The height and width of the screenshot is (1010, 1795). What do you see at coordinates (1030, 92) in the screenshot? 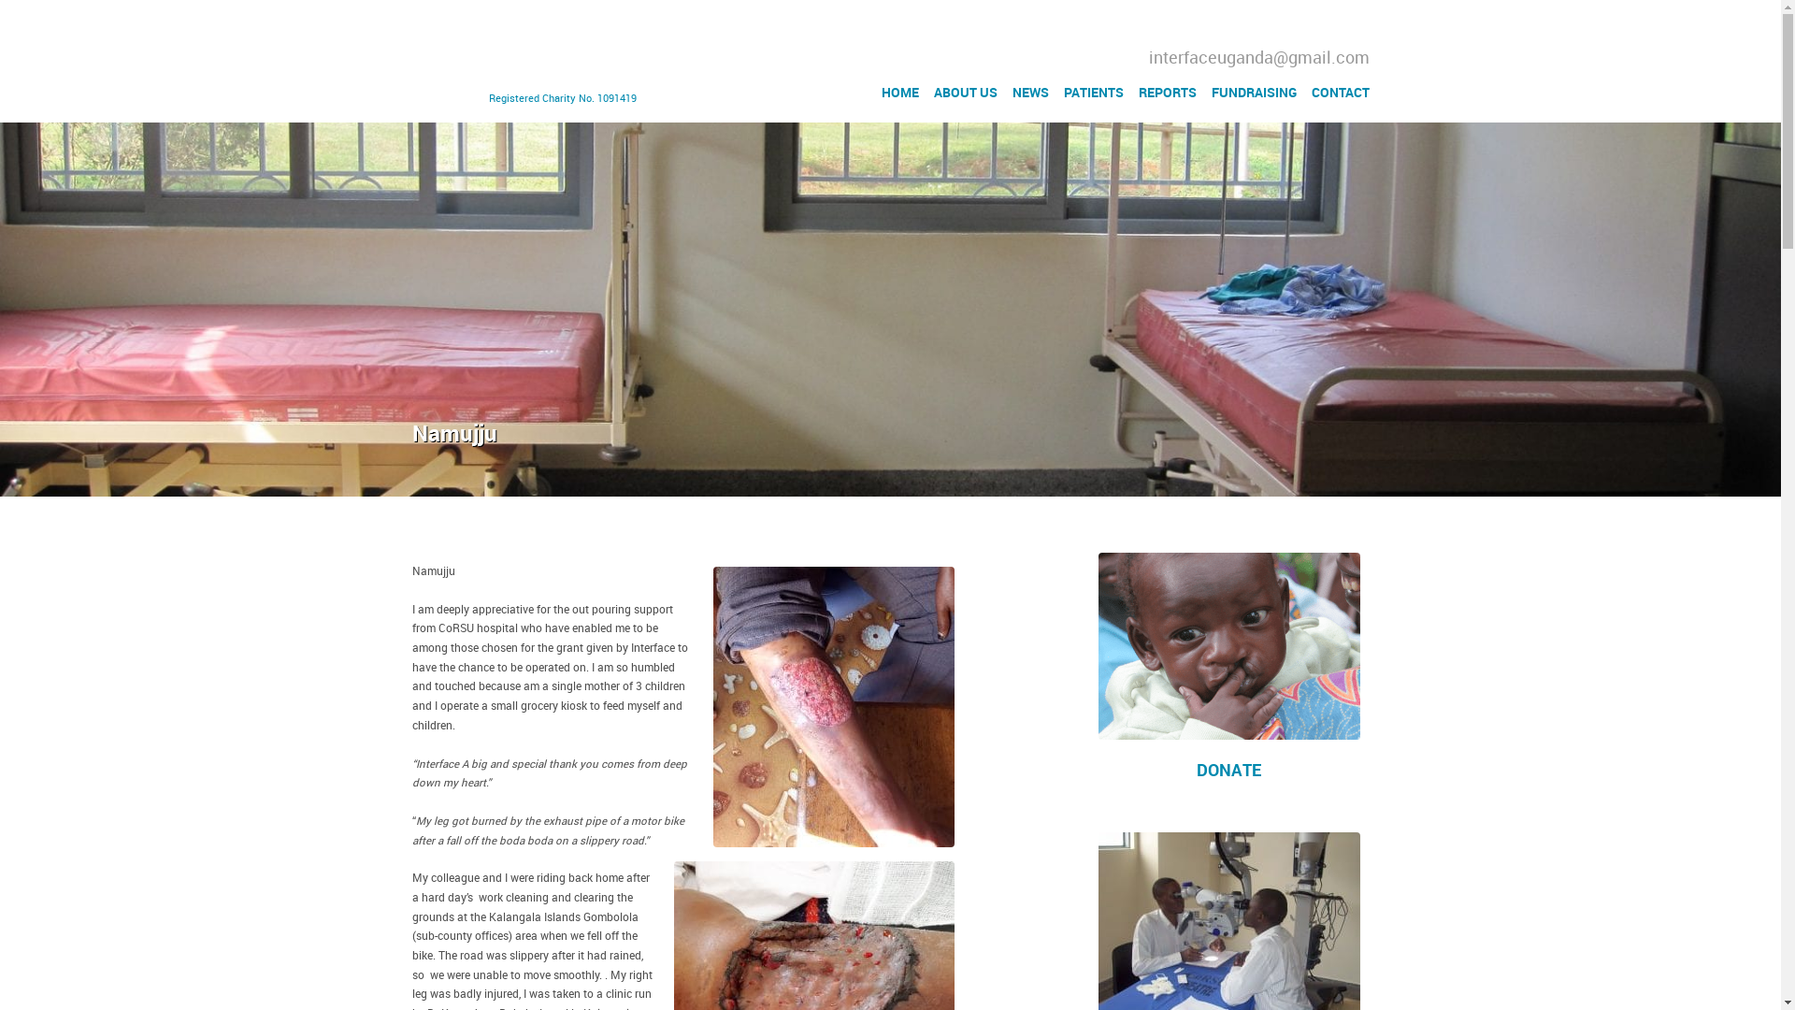
I see `NEWS` at bounding box center [1030, 92].